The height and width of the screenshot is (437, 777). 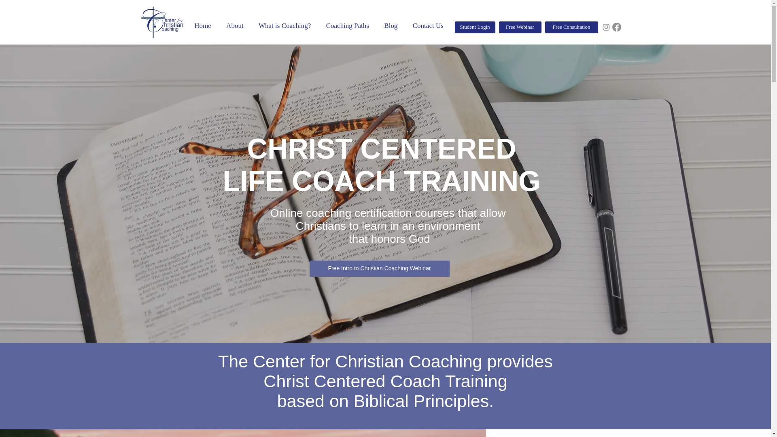 What do you see at coordinates (235, 26) in the screenshot?
I see `About` at bounding box center [235, 26].